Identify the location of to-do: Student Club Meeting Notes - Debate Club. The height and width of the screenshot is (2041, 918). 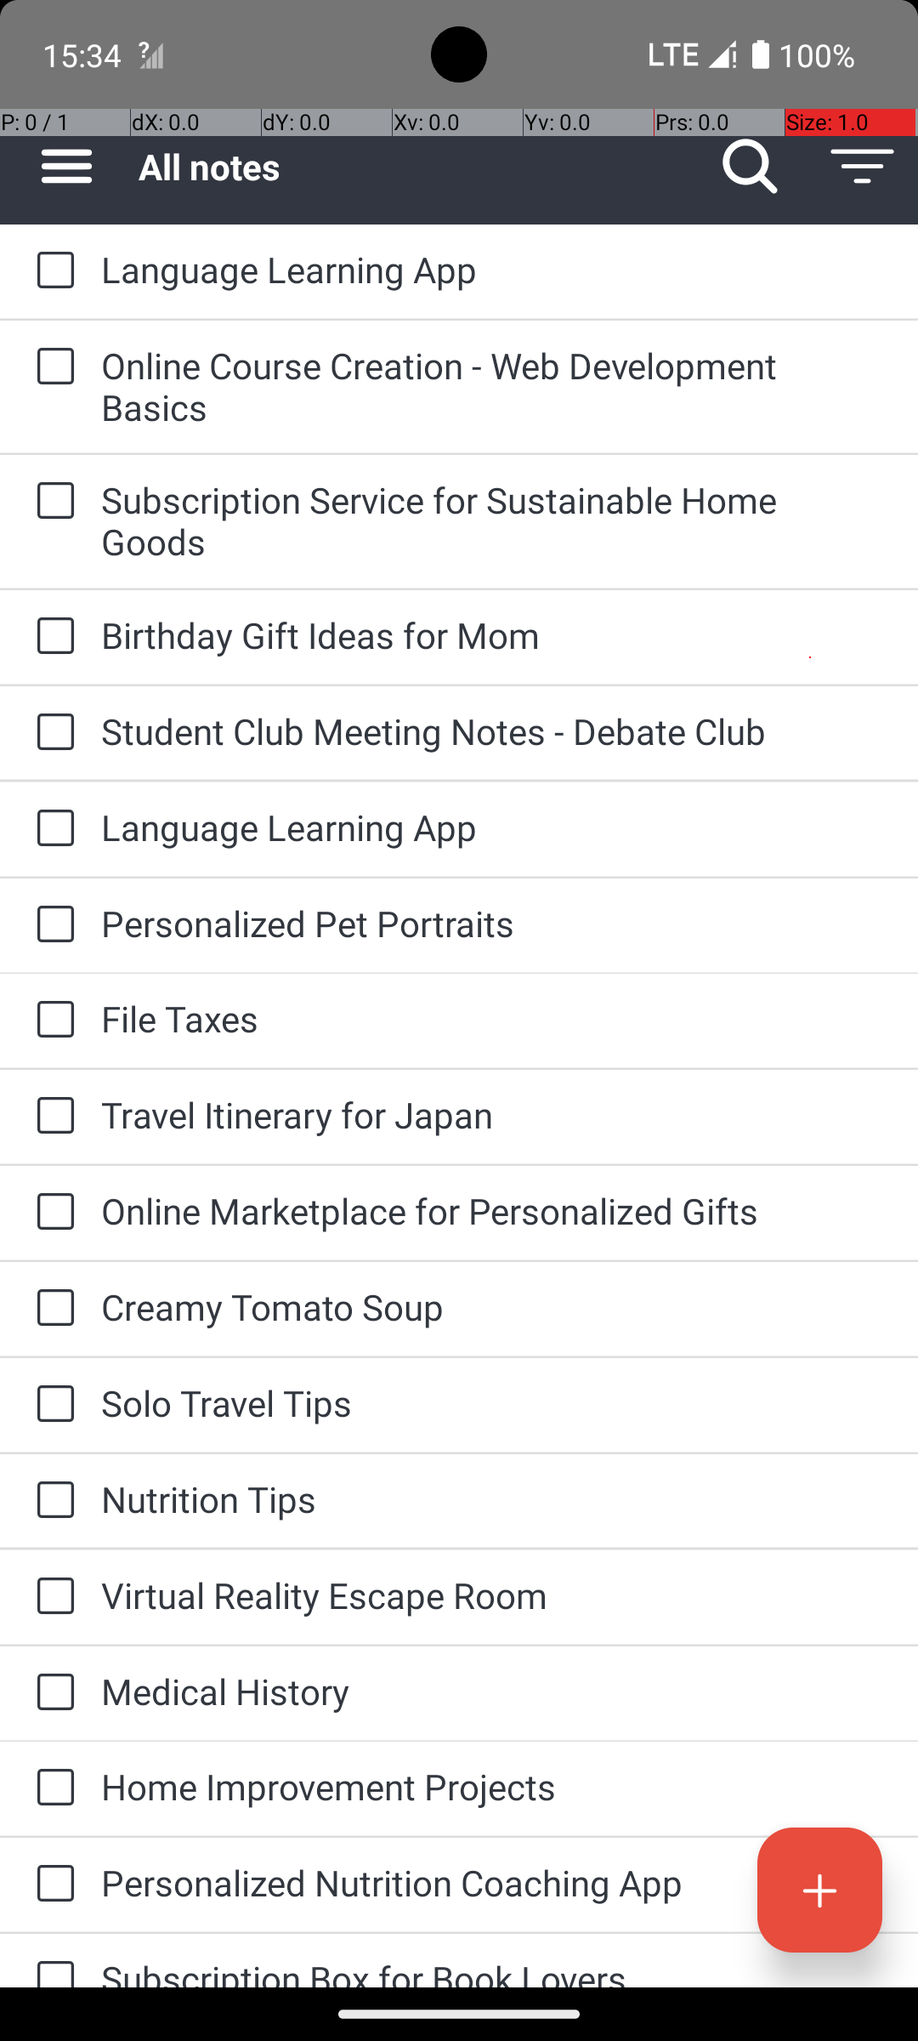
(51, 733).